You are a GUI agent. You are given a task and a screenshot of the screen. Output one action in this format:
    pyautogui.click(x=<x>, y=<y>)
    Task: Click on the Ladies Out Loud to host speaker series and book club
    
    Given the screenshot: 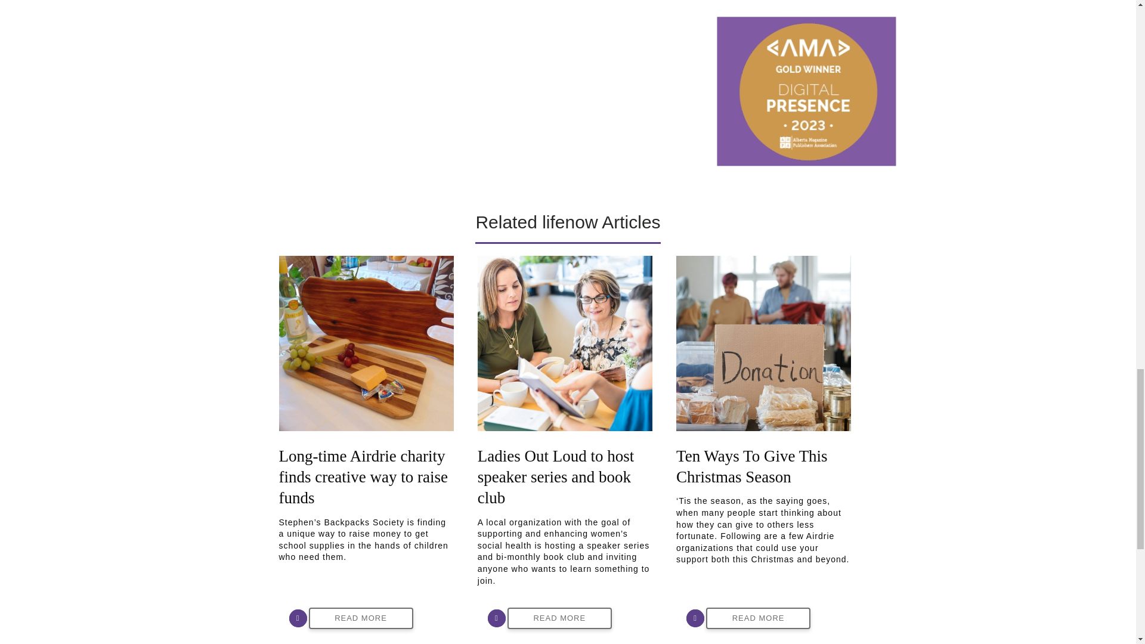 What is the action you would take?
    pyautogui.click(x=556, y=476)
    